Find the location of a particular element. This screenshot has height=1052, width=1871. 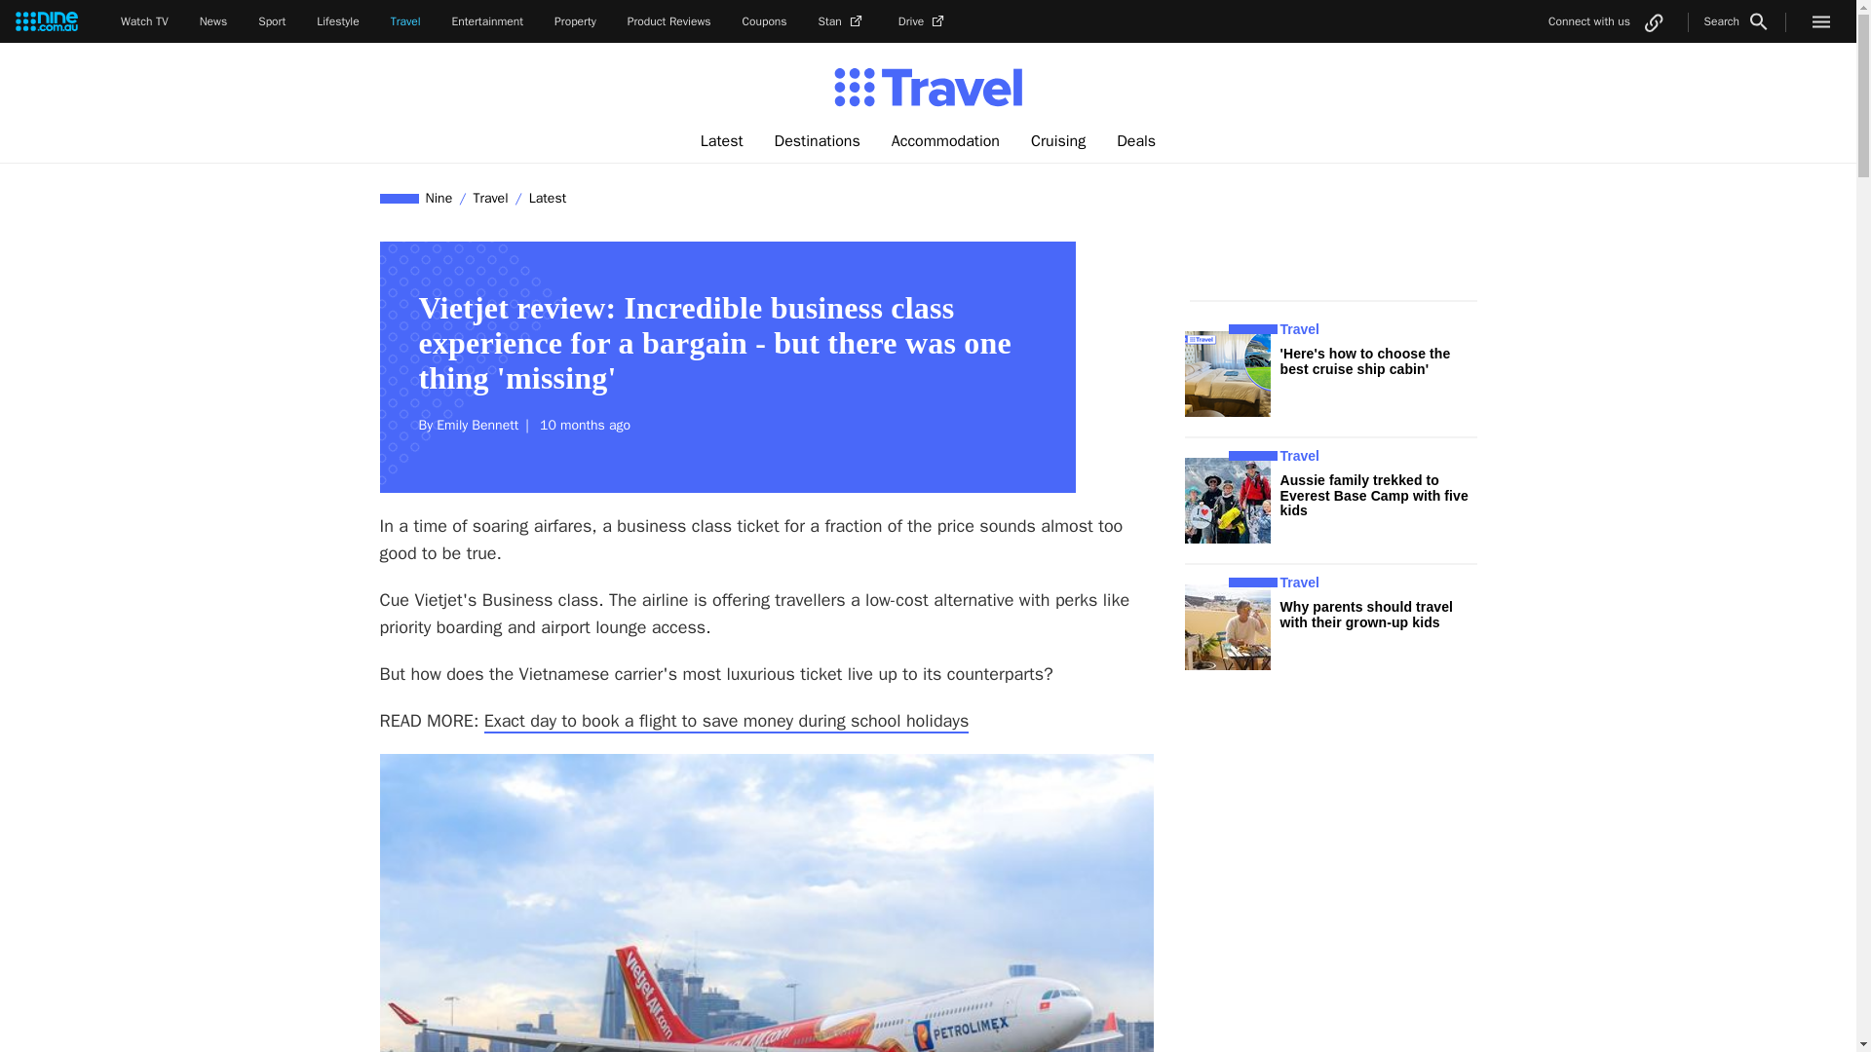

Lifestyle is located at coordinates (337, 21).